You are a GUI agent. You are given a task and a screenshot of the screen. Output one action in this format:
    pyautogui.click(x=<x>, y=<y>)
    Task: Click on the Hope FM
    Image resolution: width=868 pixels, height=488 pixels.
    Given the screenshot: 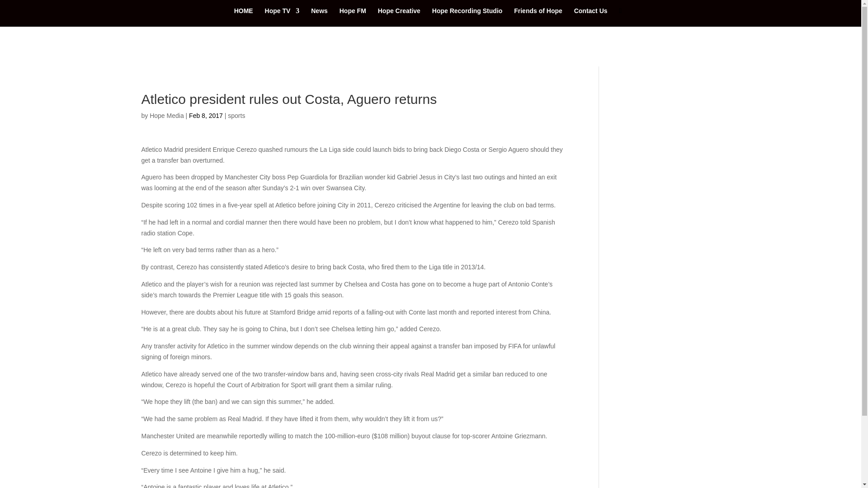 What is the action you would take?
    pyautogui.click(x=353, y=17)
    